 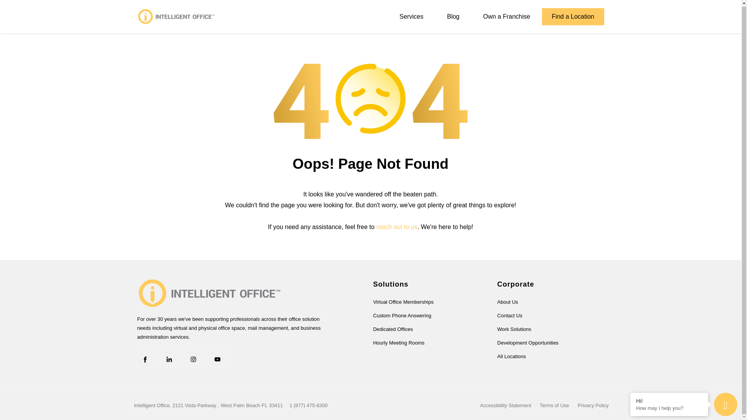 What do you see at coordinates (217, 359) in the screenshot?
I see `Youtube` at bounding box center [217, 359].